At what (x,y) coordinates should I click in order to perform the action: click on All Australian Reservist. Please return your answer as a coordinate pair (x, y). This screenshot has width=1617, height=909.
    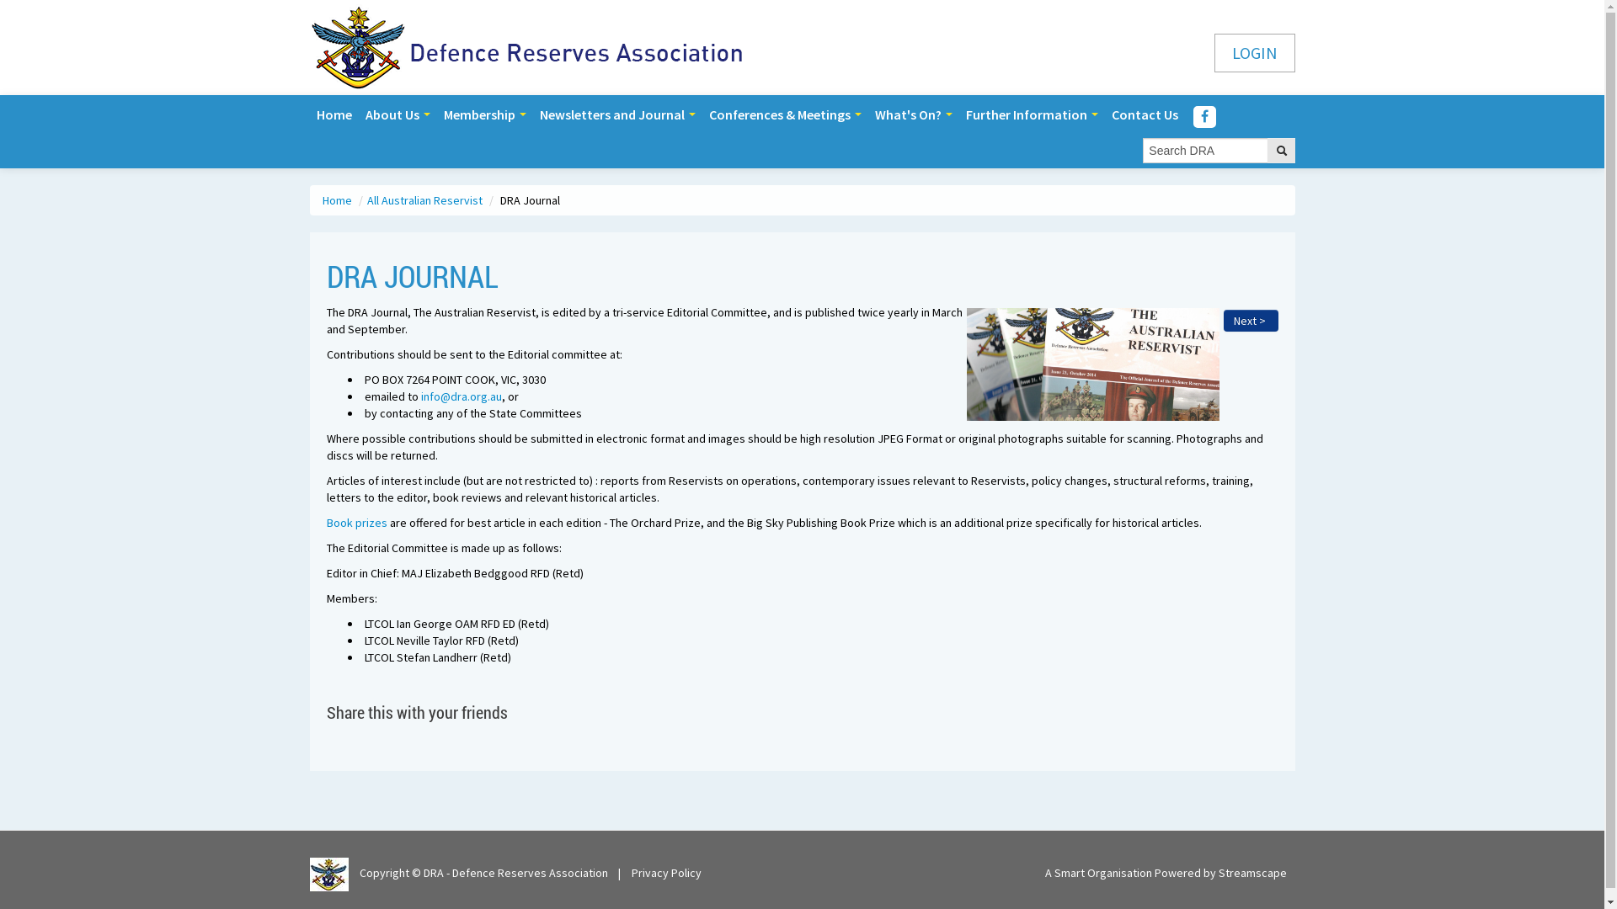
    Looking at the image, I should click on (426, 200).